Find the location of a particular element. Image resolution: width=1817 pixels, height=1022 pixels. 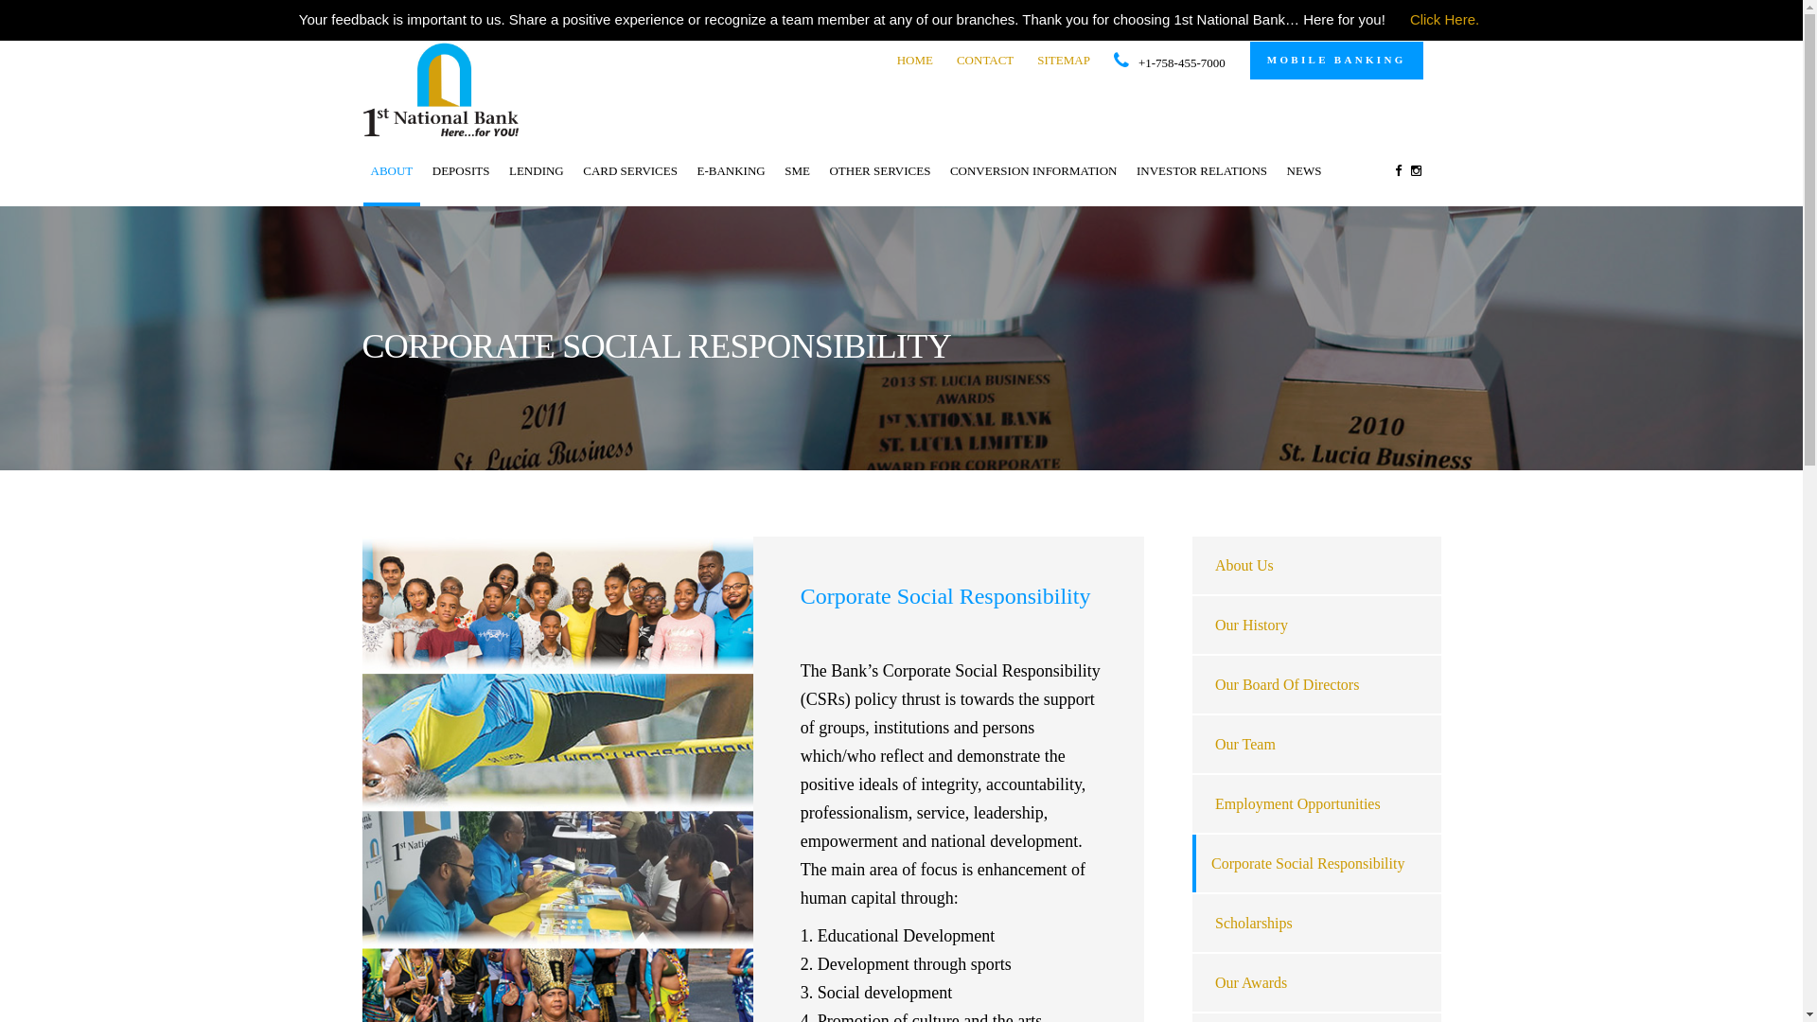

Employment Opportunities is located at coordinates (1298, 804).